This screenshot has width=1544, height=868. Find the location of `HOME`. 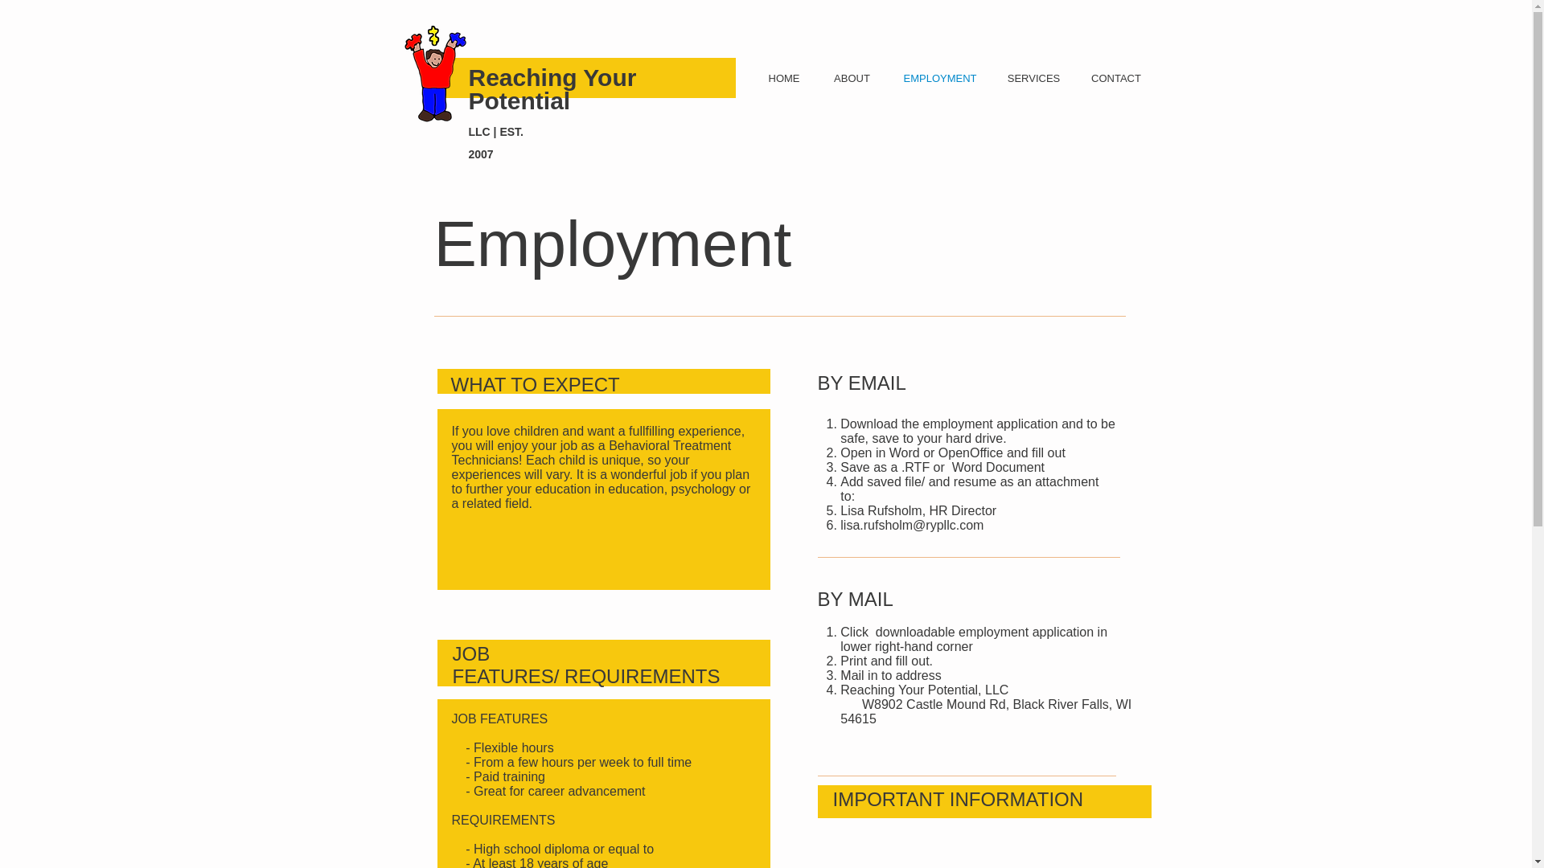

HOME is located at coordinates (783, 79).